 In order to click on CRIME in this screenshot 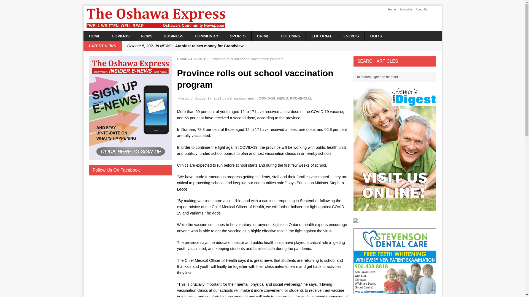, I will do `click(263, 36)`.